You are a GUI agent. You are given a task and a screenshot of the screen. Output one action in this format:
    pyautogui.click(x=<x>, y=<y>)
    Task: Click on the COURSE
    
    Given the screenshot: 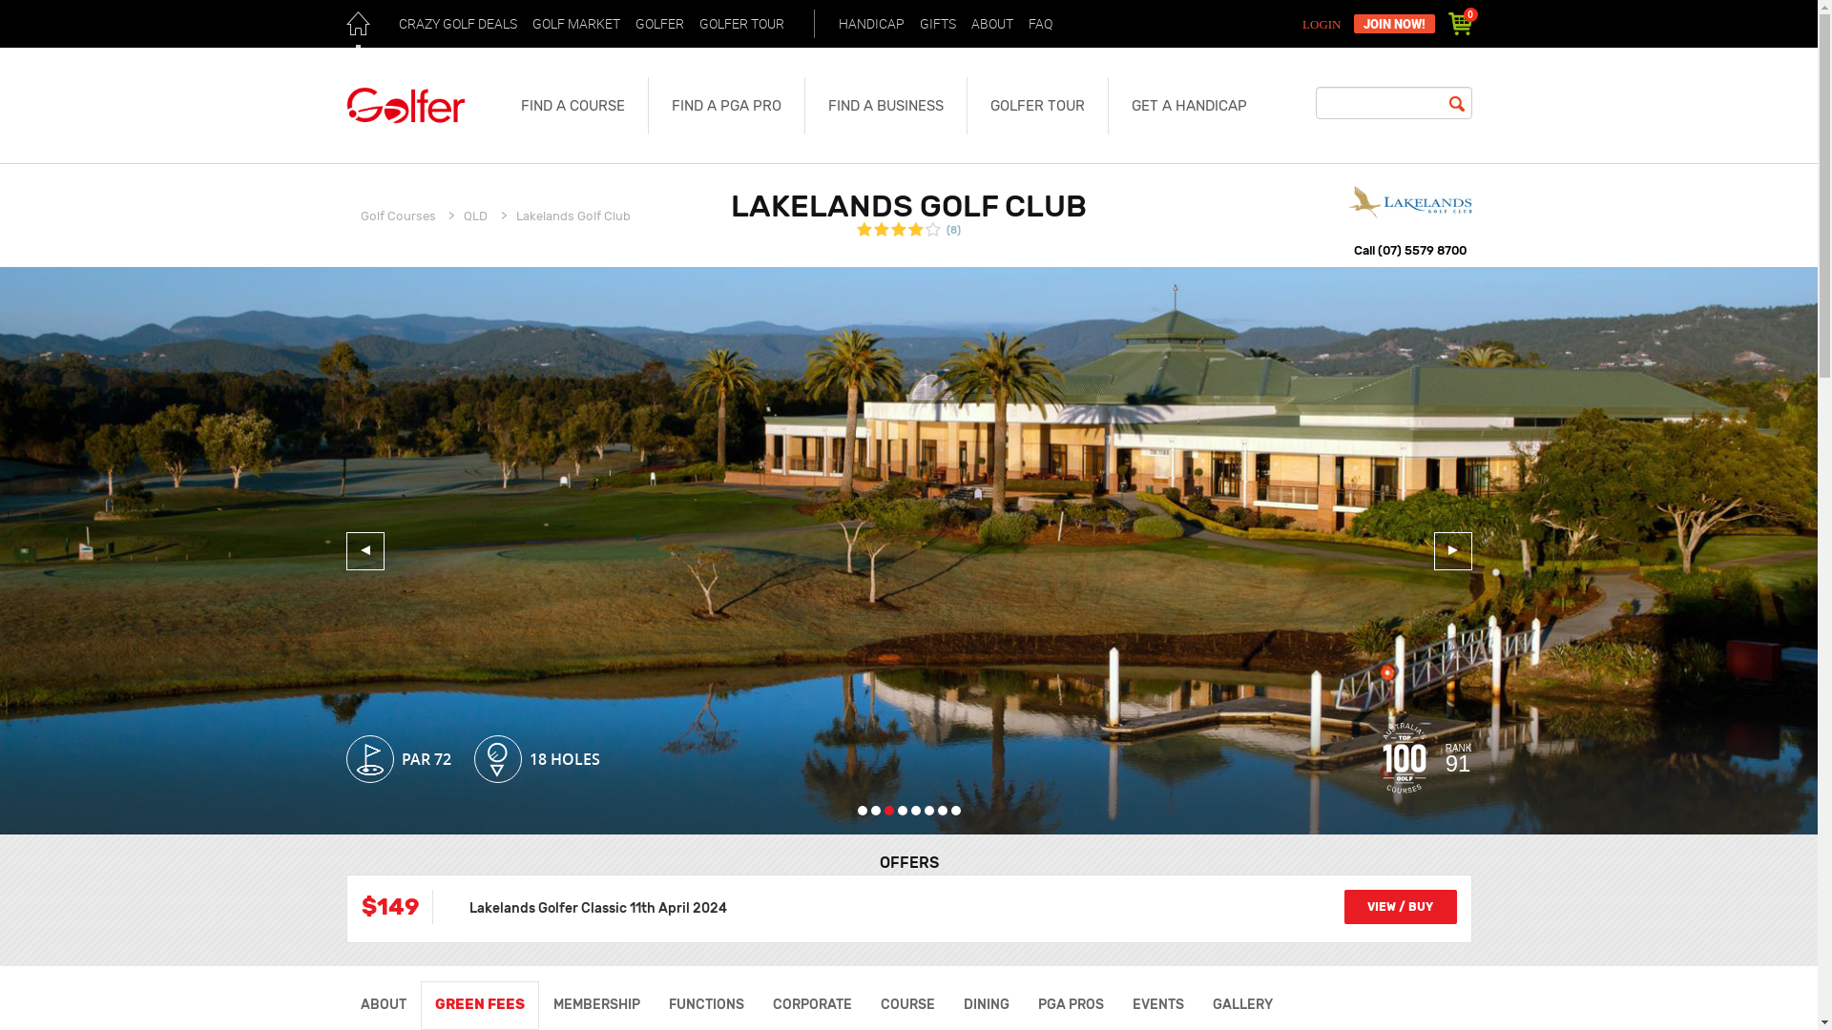 What is the action you would take?
    pyautogui.click(x=907, y=1005)
    